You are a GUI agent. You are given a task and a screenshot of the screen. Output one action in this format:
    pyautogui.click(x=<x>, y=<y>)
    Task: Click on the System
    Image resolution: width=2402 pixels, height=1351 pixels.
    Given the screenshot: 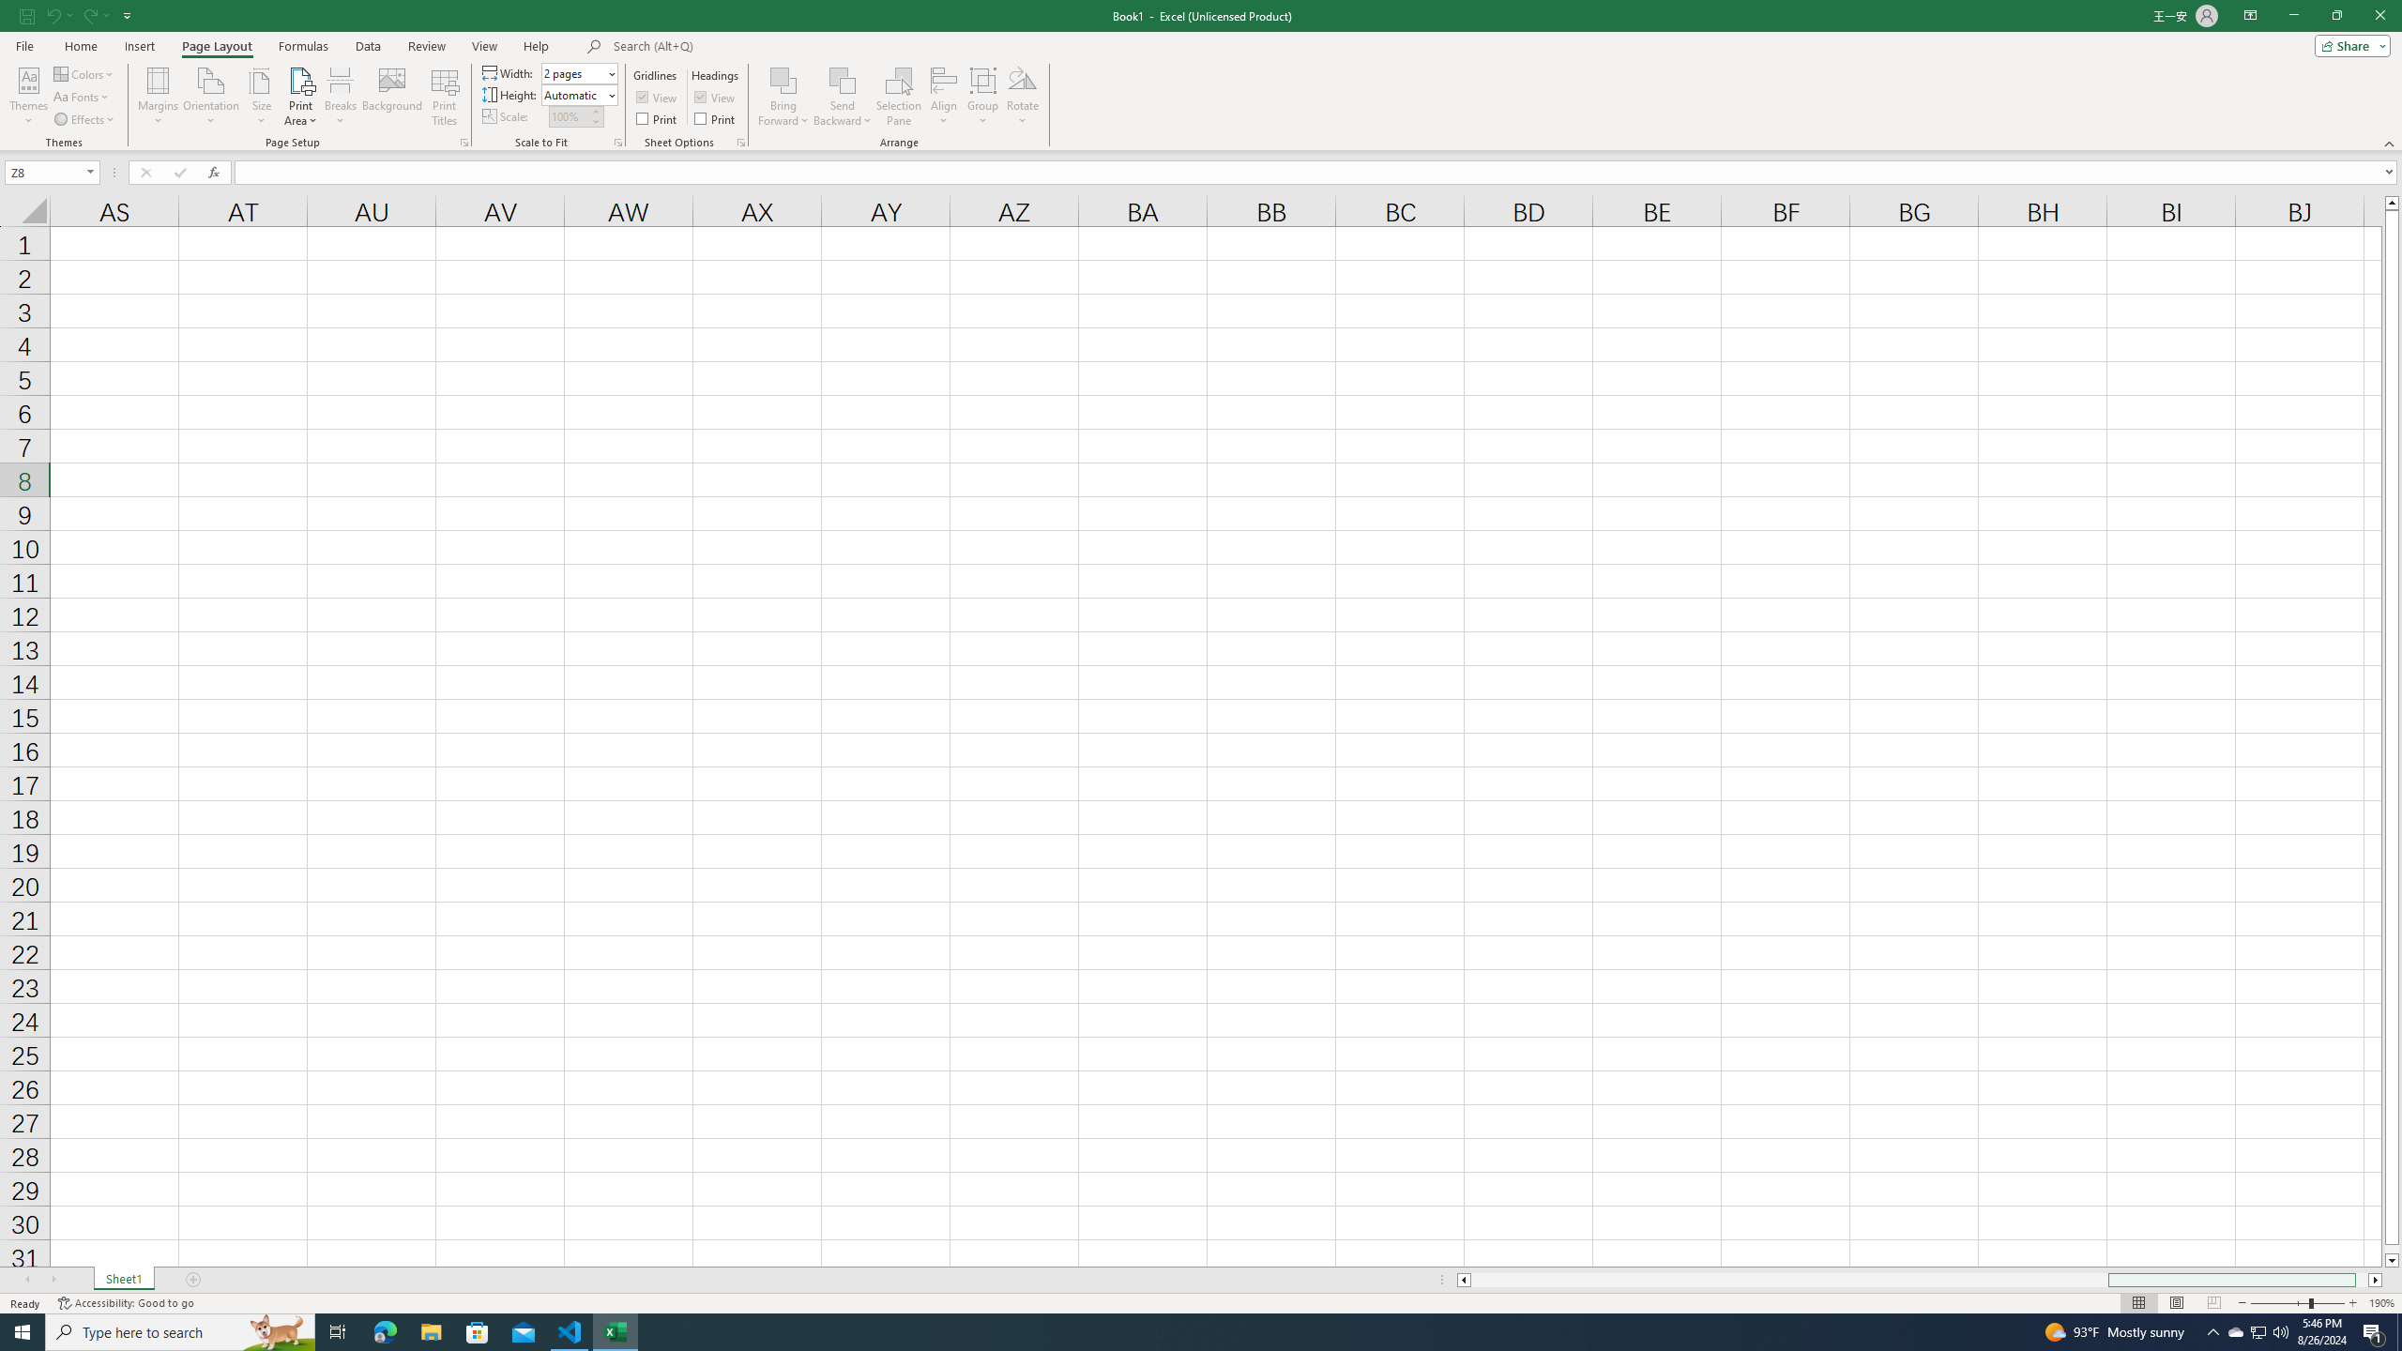 What is the action you would take?
    pyautogui.click(x=11, y=9)
    